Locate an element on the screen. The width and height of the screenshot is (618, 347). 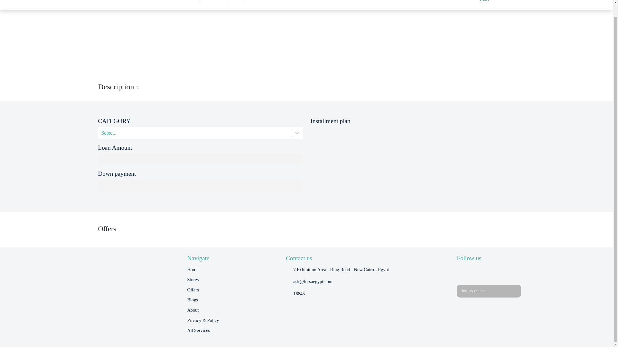
AR is located at coordinates (484, 2).